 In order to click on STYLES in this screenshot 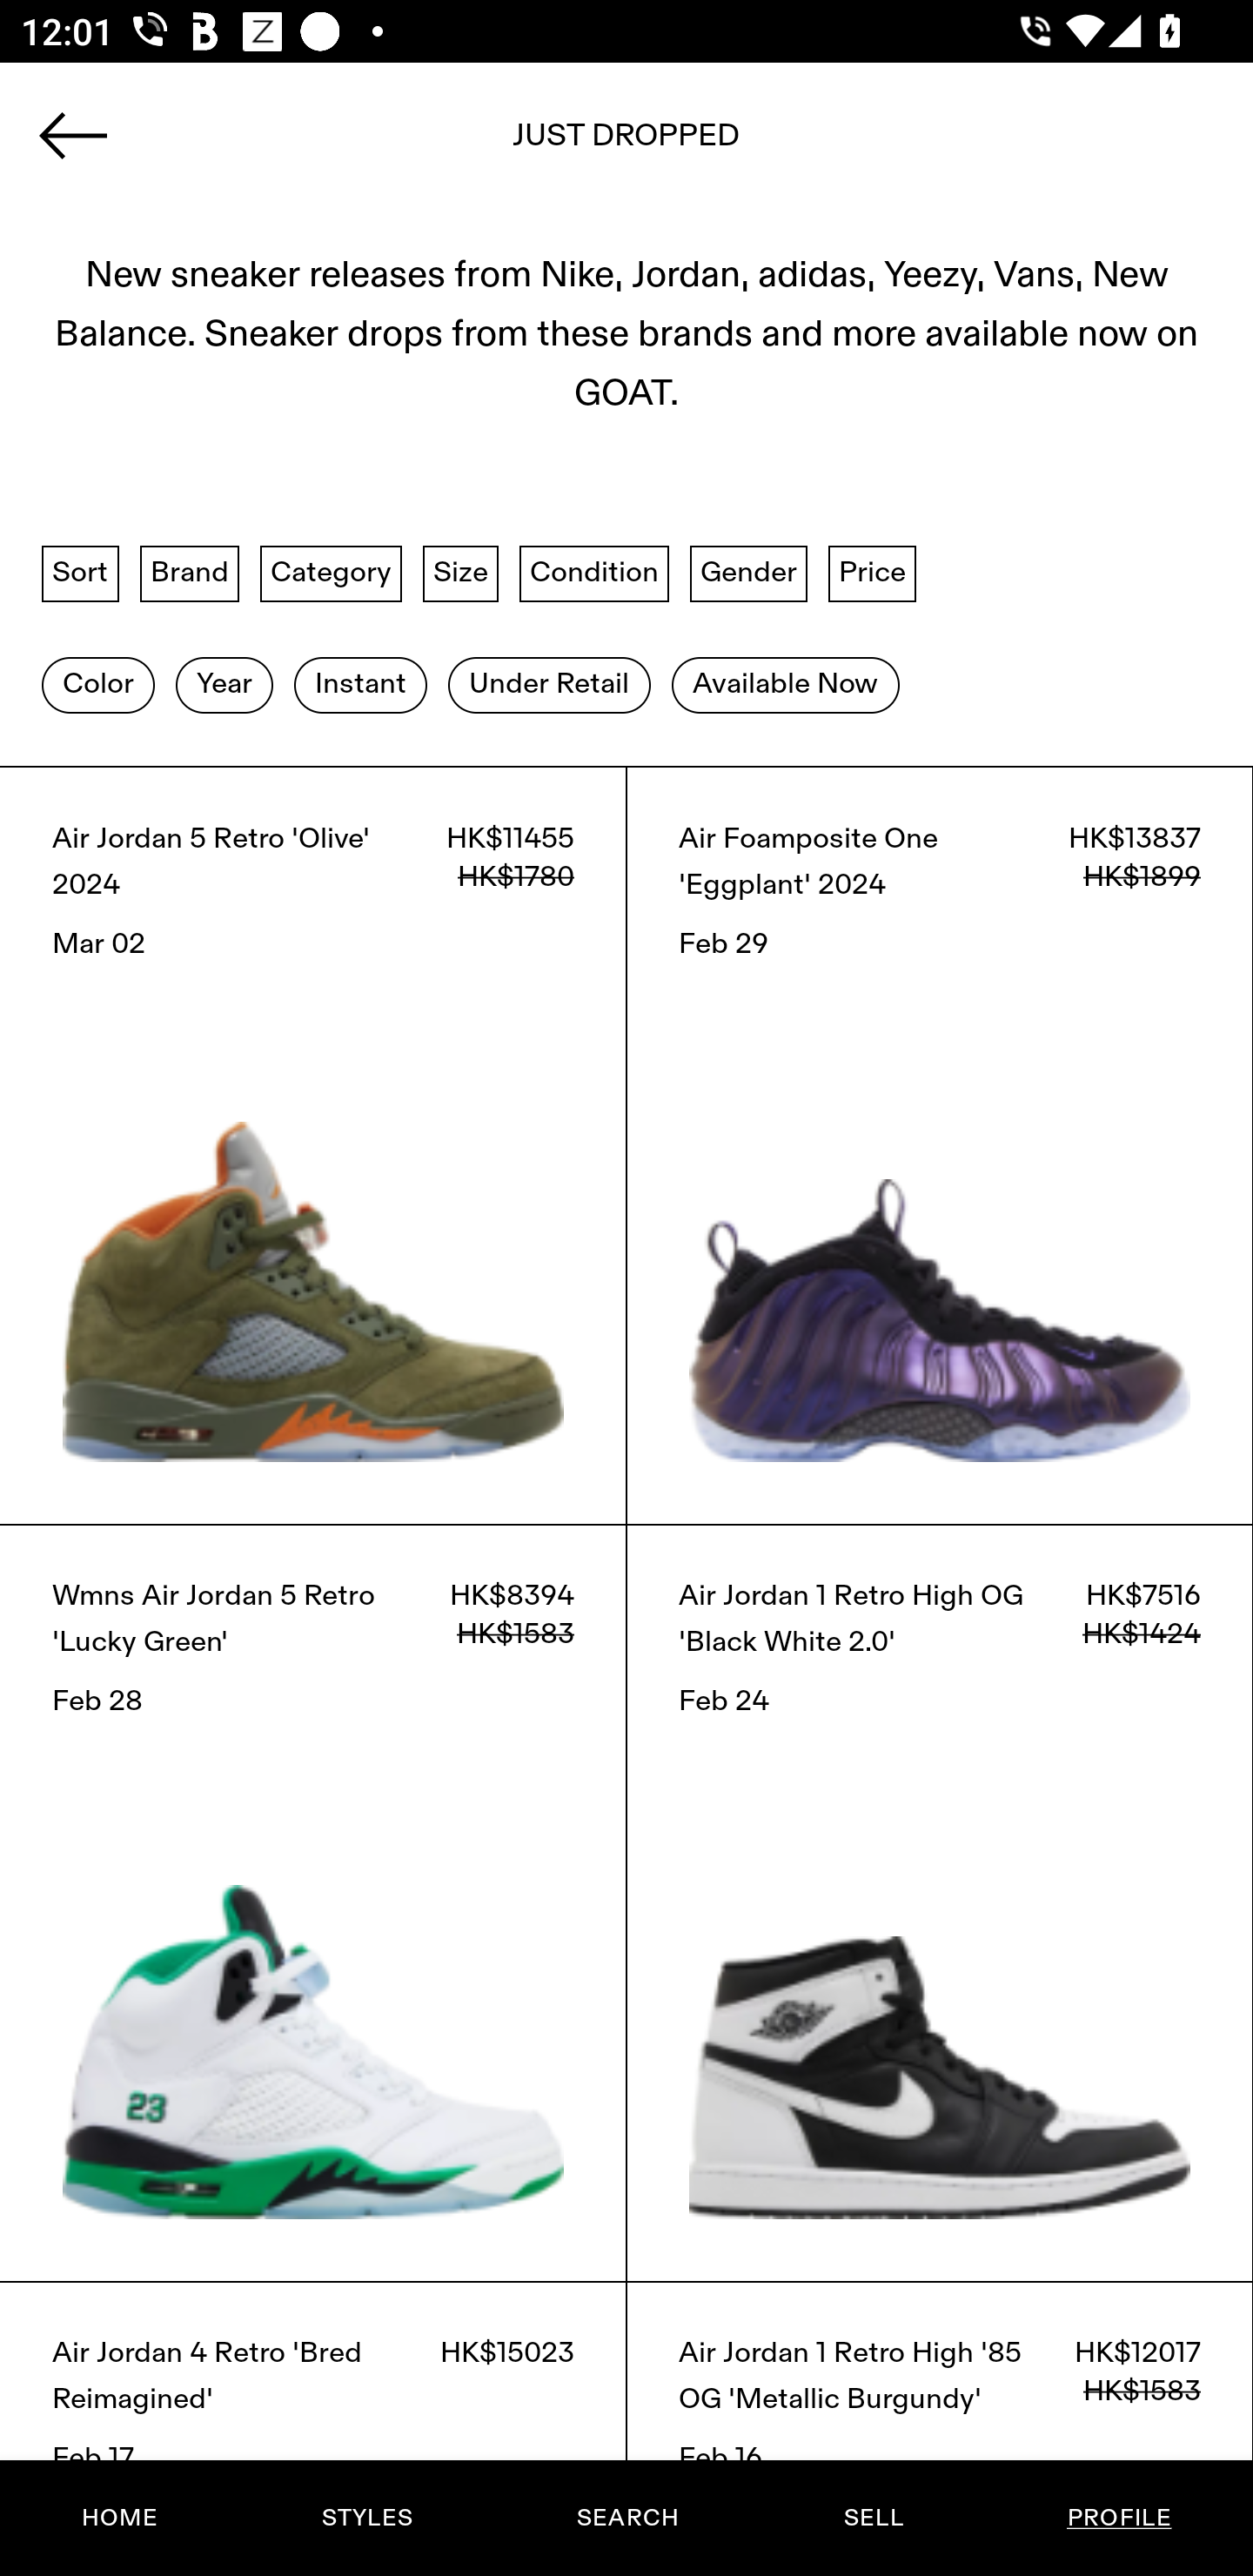, I will do `click(366, 2518)`.